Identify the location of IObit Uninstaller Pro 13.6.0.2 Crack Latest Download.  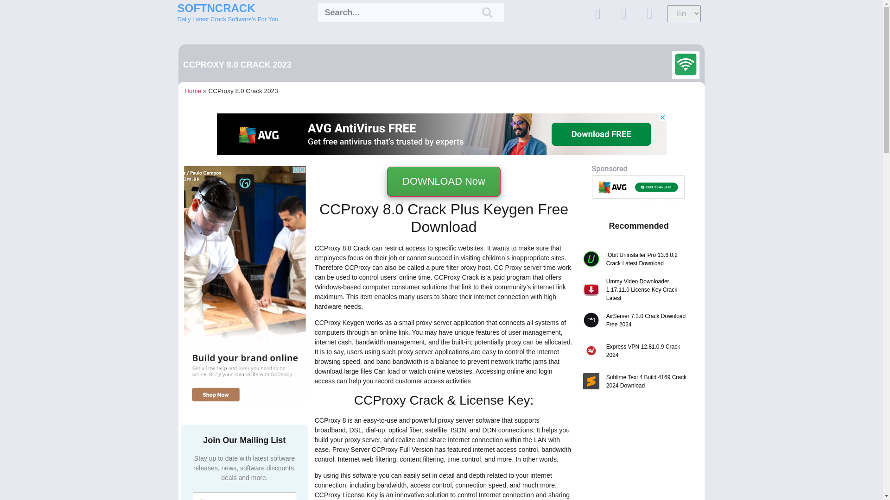
(648, 259).